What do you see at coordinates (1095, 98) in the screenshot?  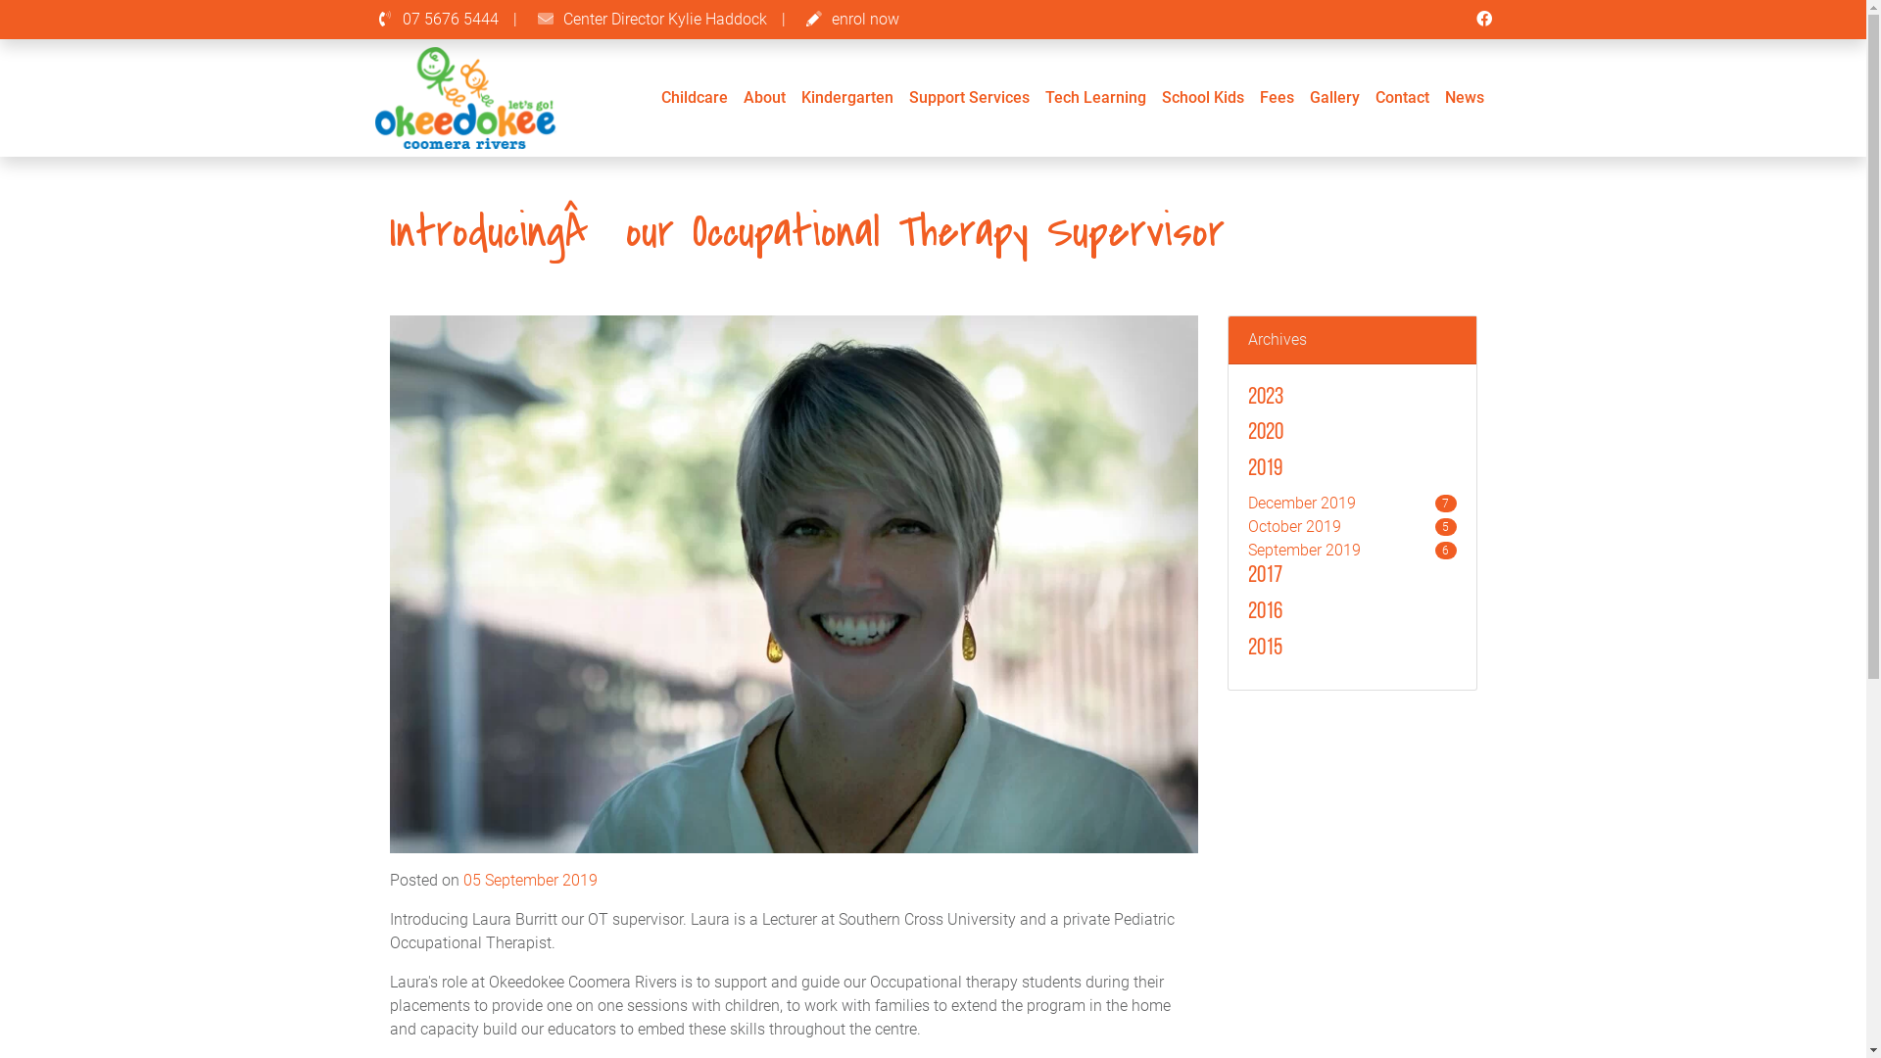 I see `Tech Learning` at bounding box center [1095, 98].